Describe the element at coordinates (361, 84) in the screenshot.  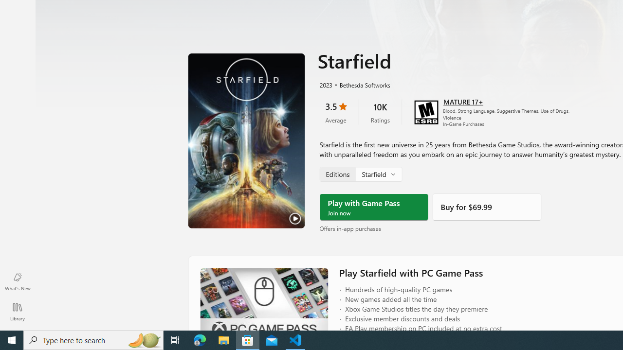
I see `Bethesda Softworks` at that location.